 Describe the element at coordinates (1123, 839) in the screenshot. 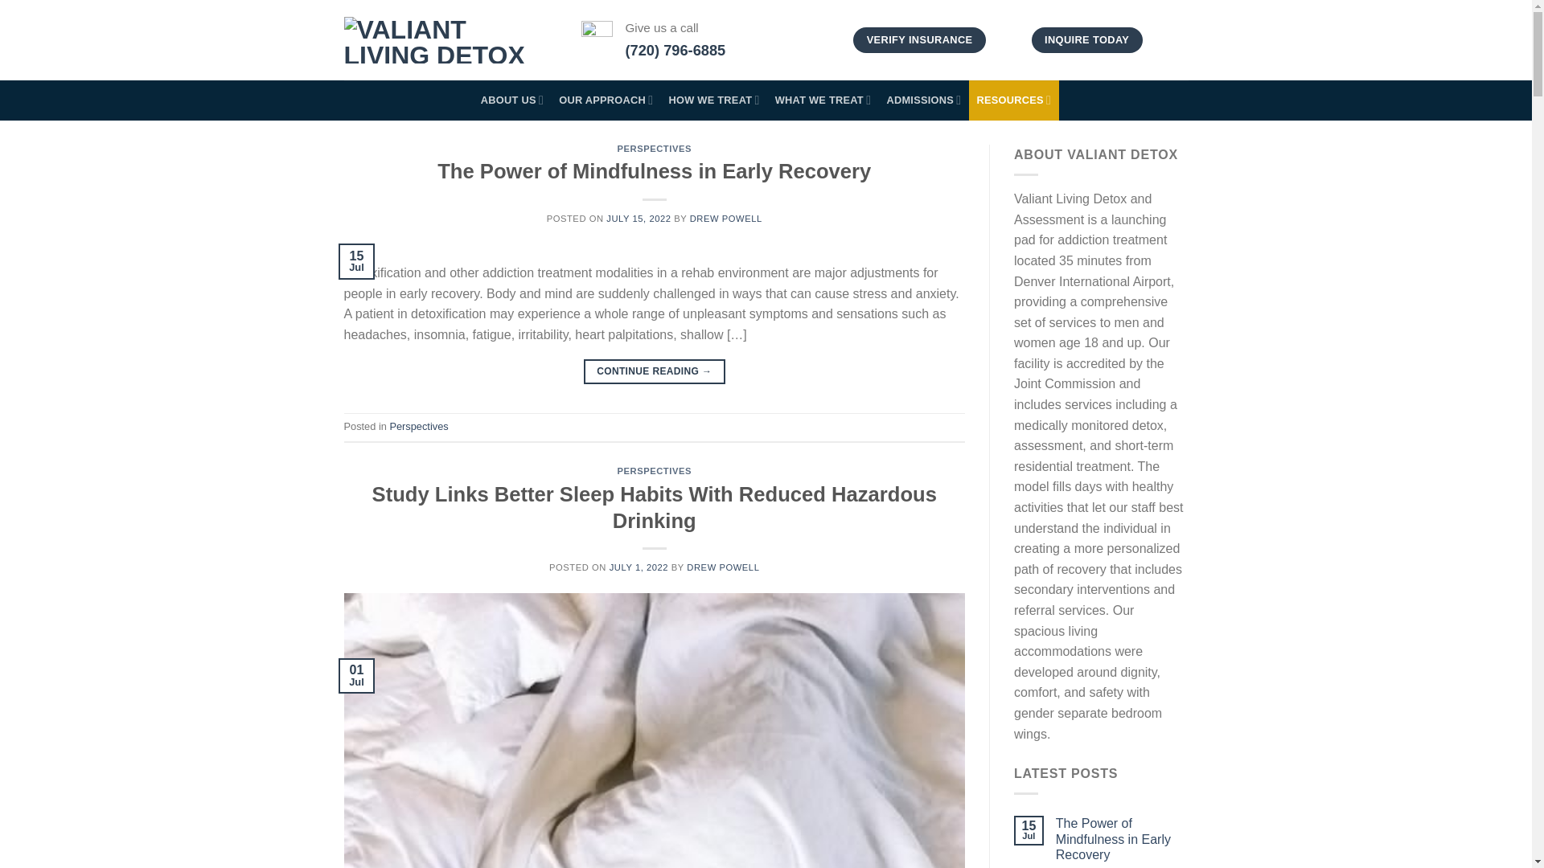

I see `The Power of Mindfulness in Early Recovery` at that location.